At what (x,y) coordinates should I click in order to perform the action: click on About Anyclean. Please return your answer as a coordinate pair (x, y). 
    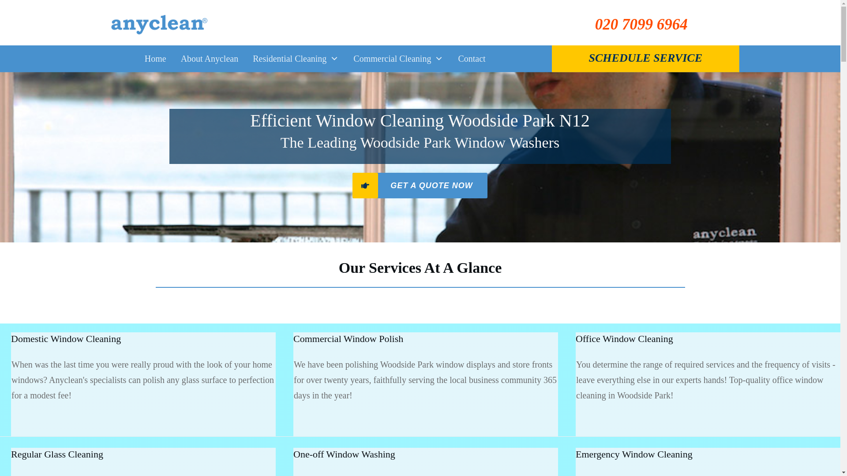
    Looking at the image, I should click on (210, 59).